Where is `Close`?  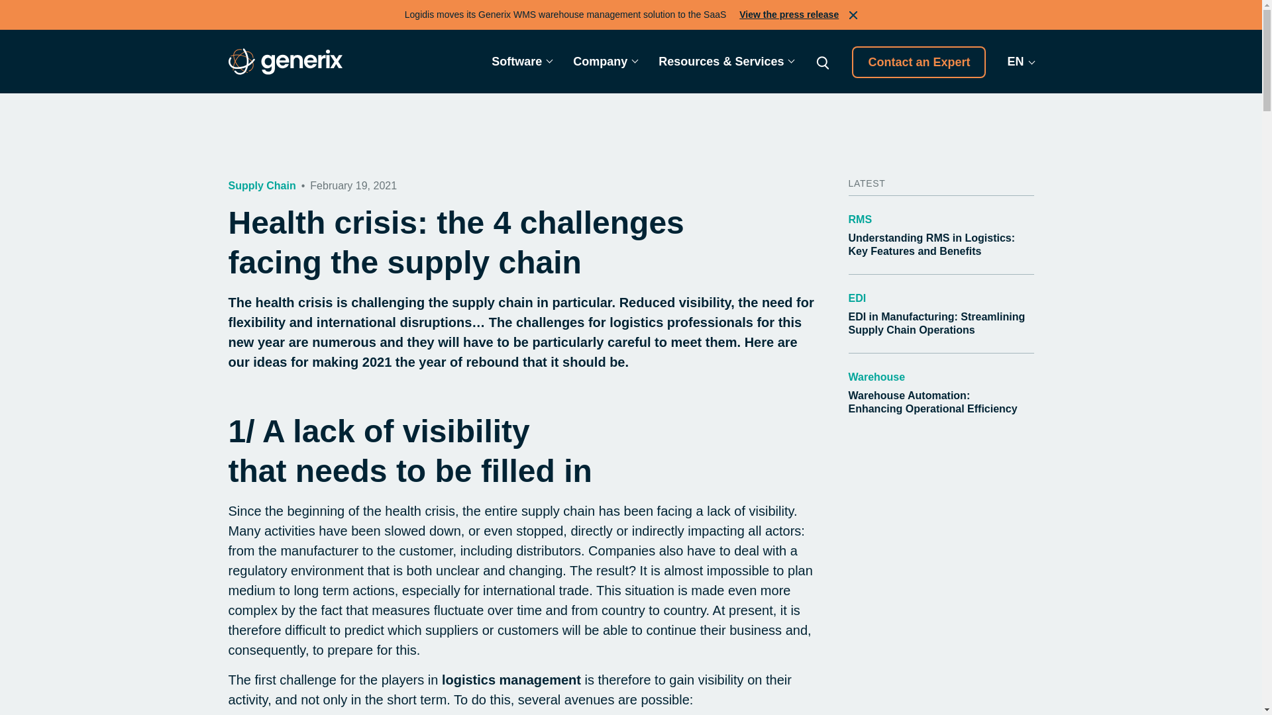
Close is located at coordinates (853, 15).